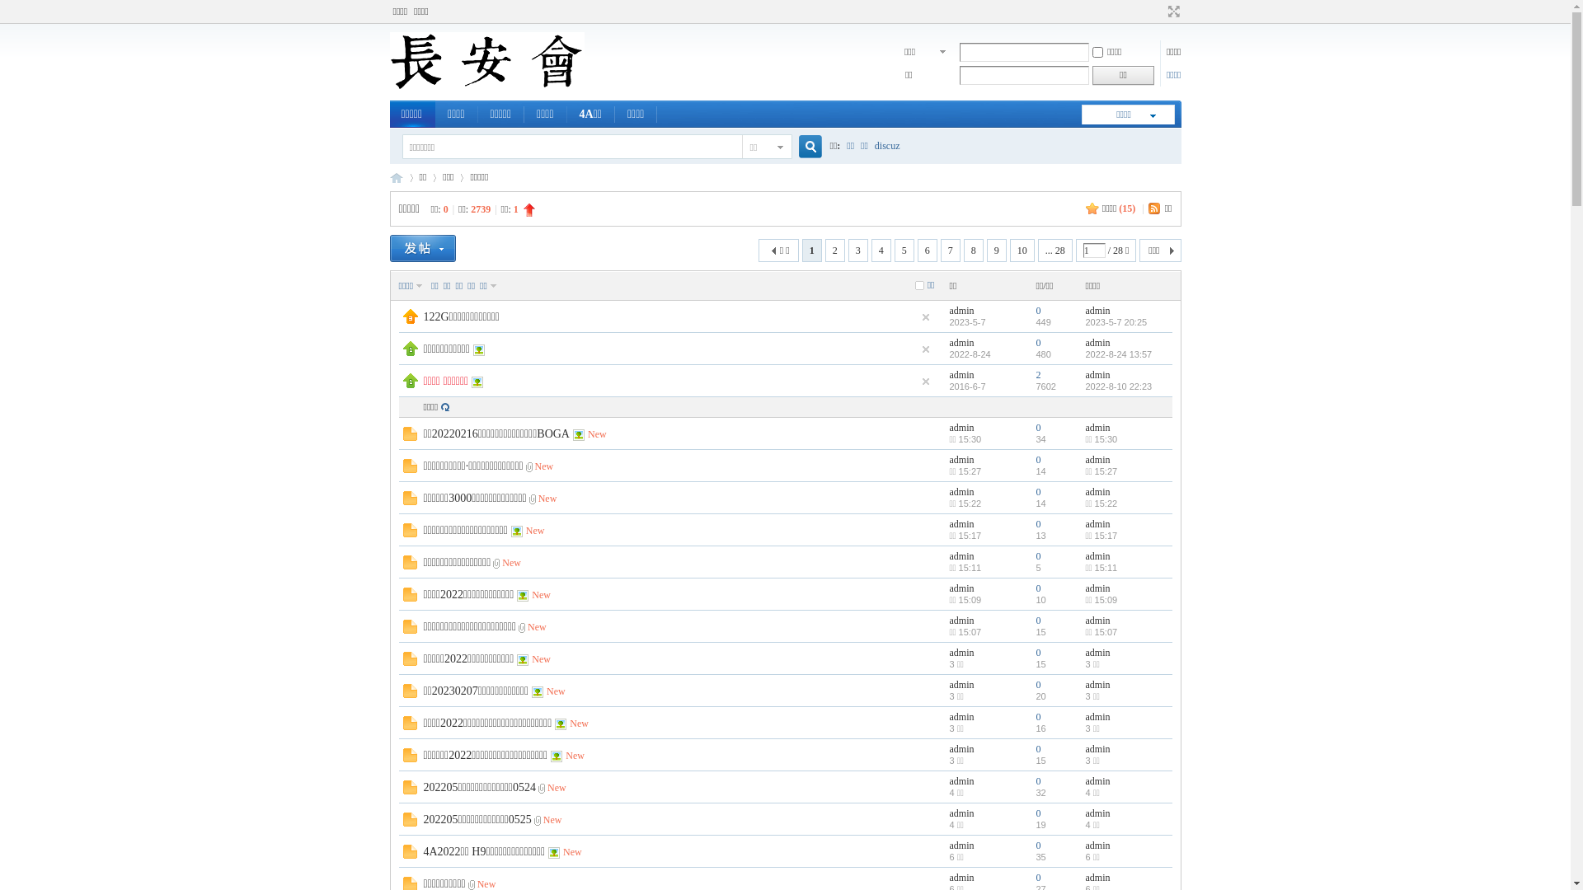 The height and width of the screenshot is (890, 1583). Describe the element at coordinates (962, 524) in the screenshot. I see `admin` at that location.